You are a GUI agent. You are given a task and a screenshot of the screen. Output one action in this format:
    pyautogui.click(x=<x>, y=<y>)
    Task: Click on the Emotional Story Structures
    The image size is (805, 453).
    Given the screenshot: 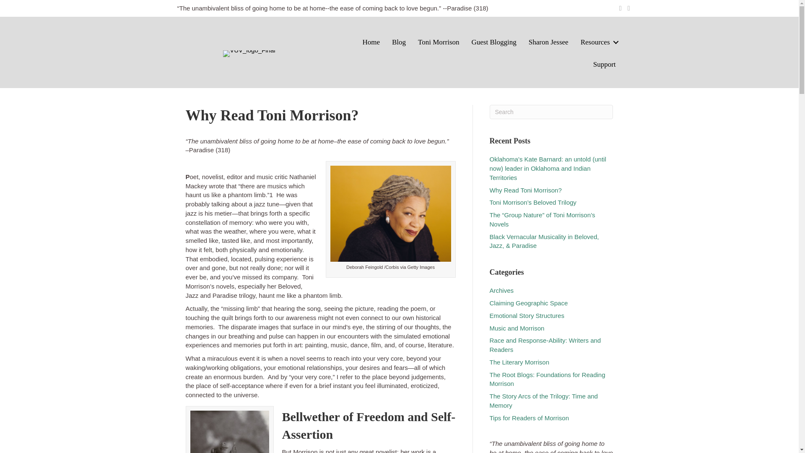 What is the action you would take?
    pyautogui.click(x=527, y=315)
    